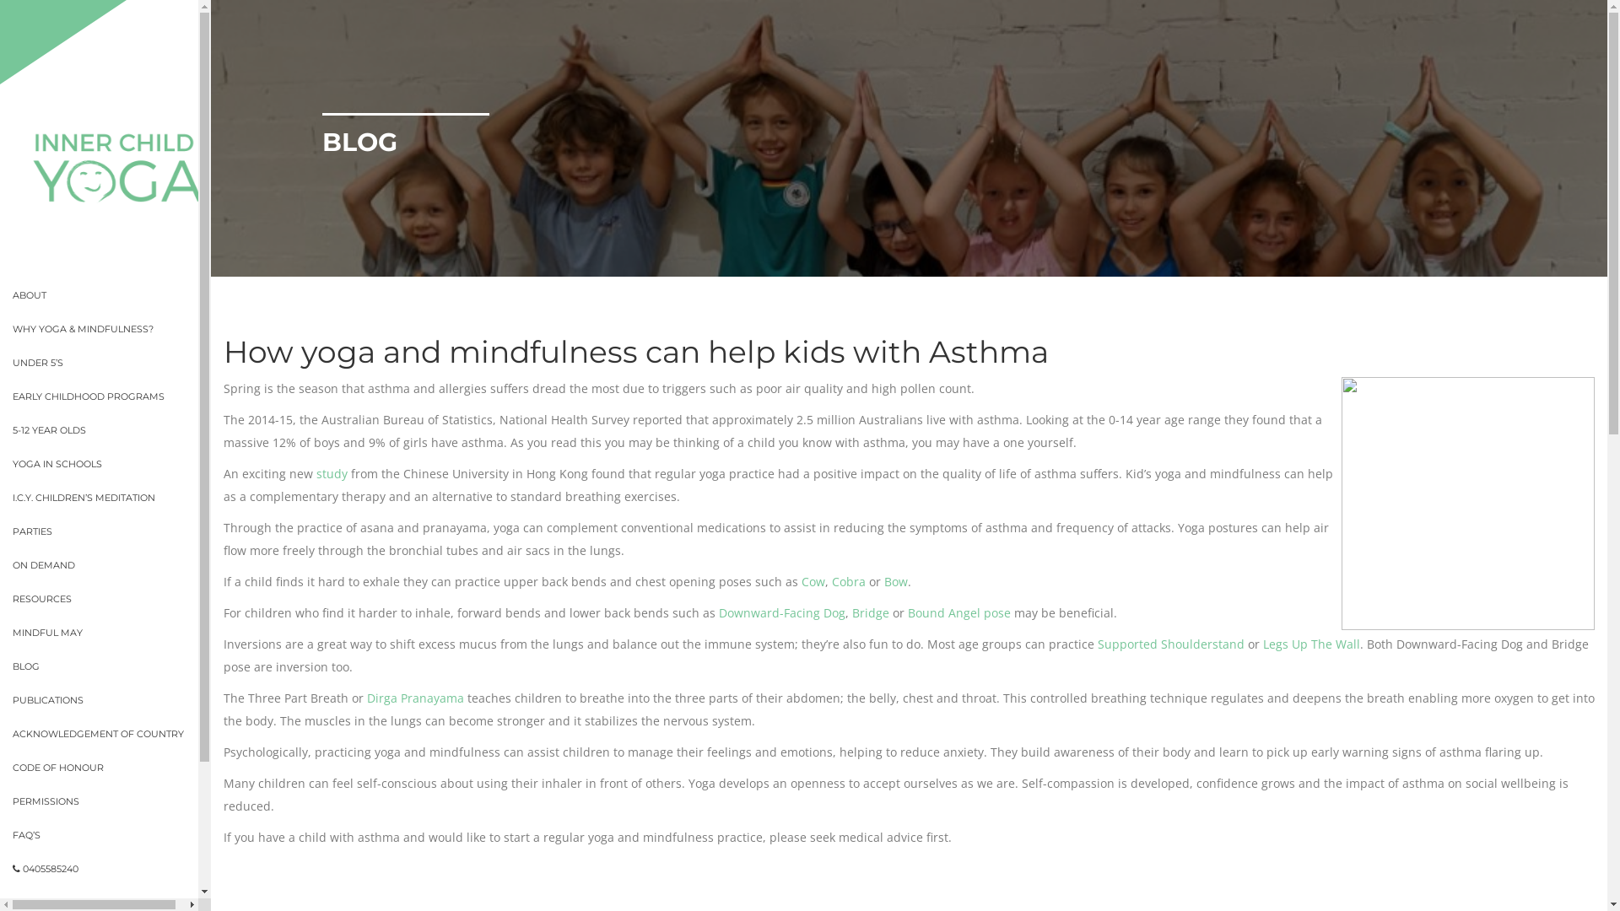 This screenshot has height=911, width=1620. Describe the element at coordinates (111, 464) in the screenshot. I see `YOGA IN SCHOOLS` at that location.